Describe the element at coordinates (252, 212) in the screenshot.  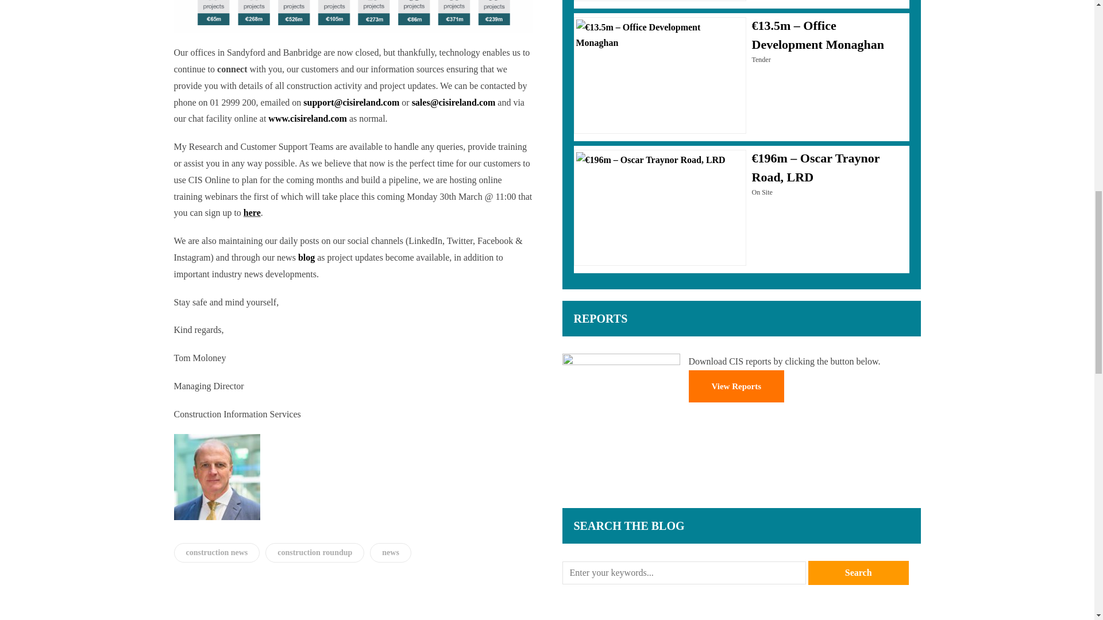
I see `here` at that location.